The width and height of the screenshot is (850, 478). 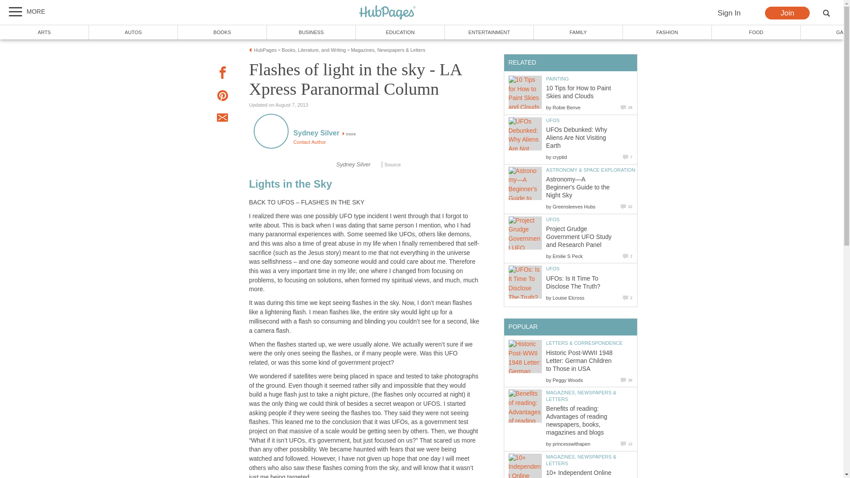 I want to click on Email, so click(x=222, y=119).